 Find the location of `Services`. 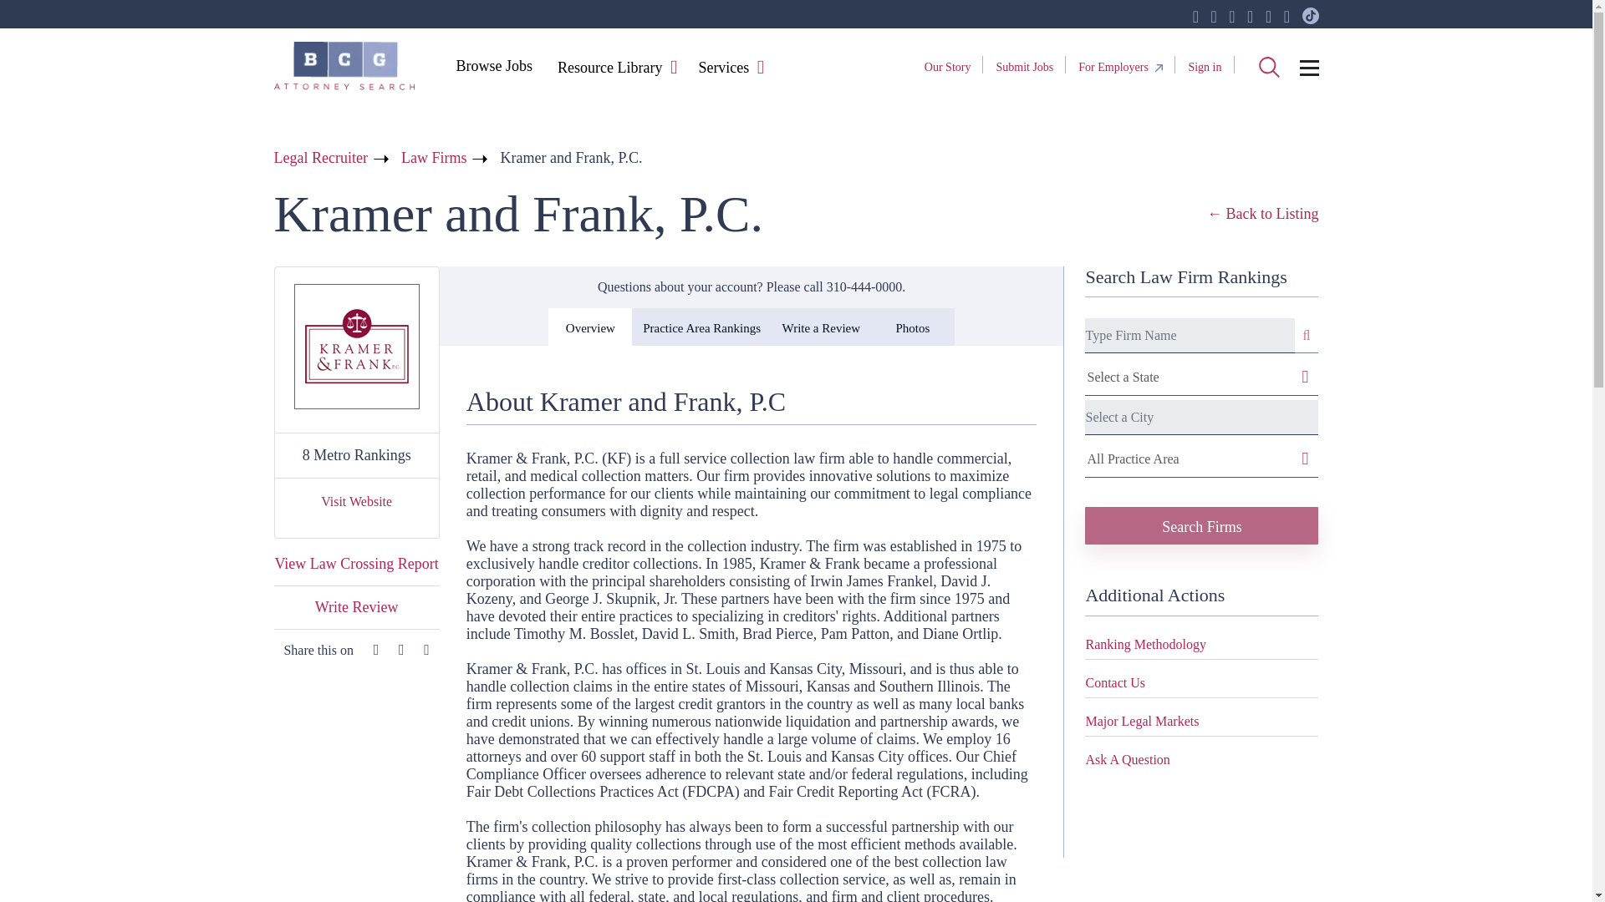

Services is located at coordinates (722, 68).